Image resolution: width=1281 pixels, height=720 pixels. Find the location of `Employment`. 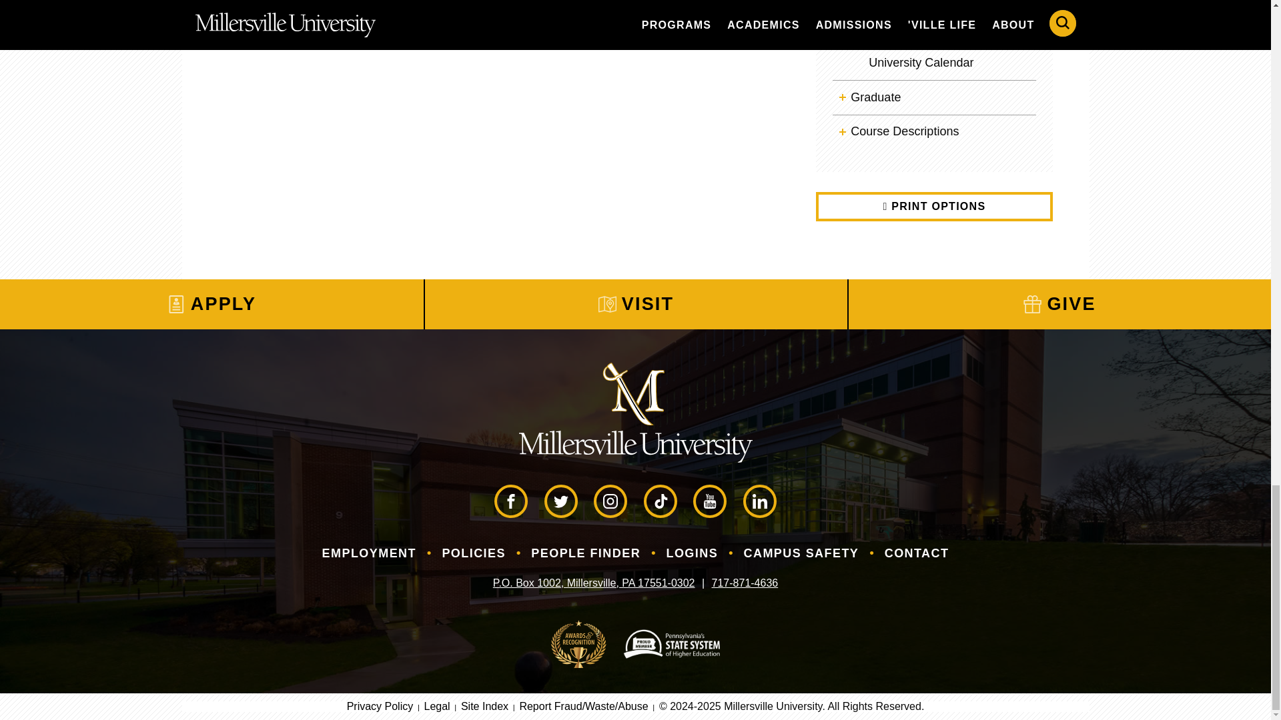

Employment is located at coordinates (370, 553).